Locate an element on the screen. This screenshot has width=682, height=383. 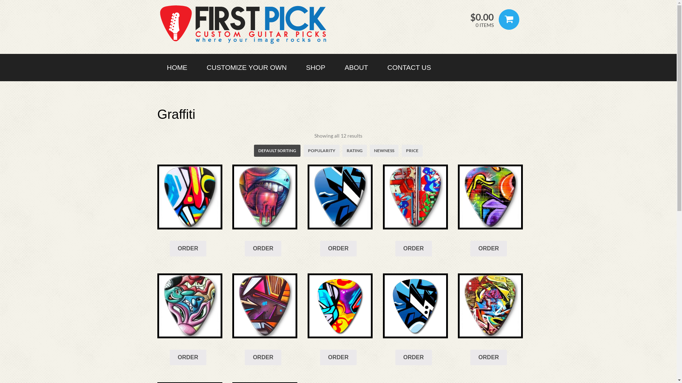
Graffiti-1 is located at coordinates (340, 306).